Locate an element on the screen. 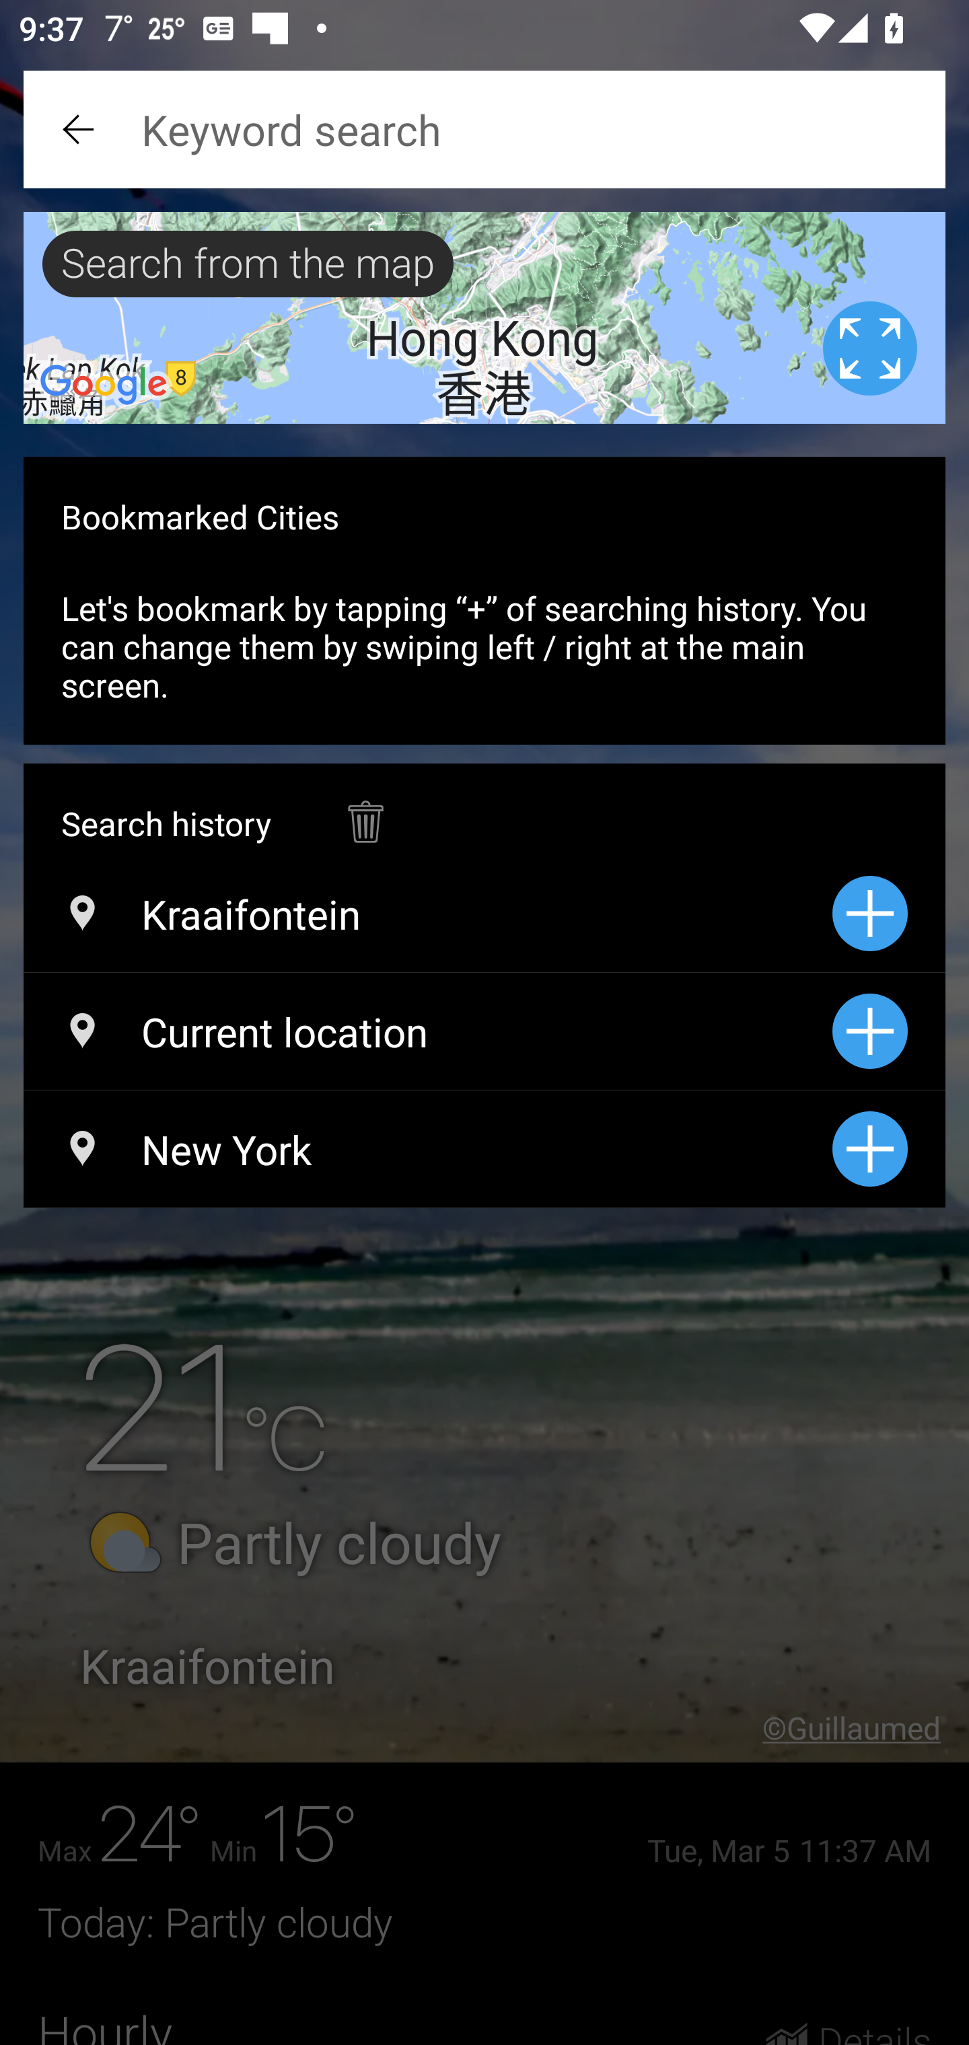 The image size is (969, 2045).  Kraaifontein is located at coordinates (427, 914).